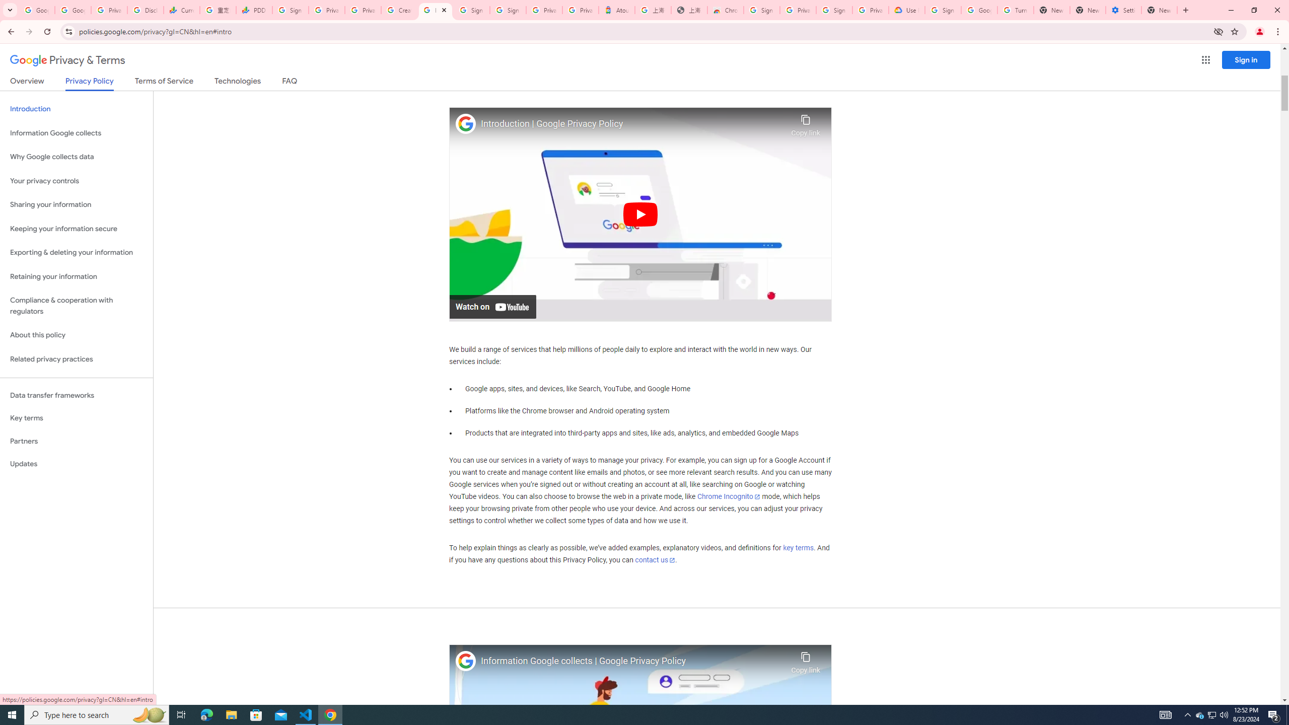  Describe the element at coordinates (471, 10) in the screenshot. I see `Sign in - Google Accounts` at that location.